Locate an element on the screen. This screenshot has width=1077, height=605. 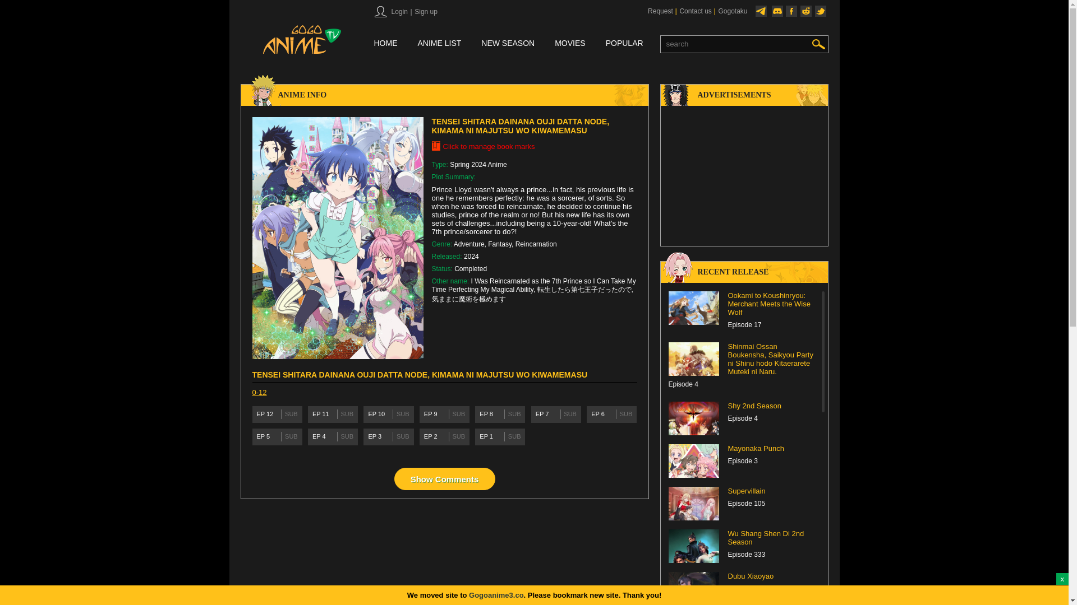
HOME is located at coordinates (385, 44).